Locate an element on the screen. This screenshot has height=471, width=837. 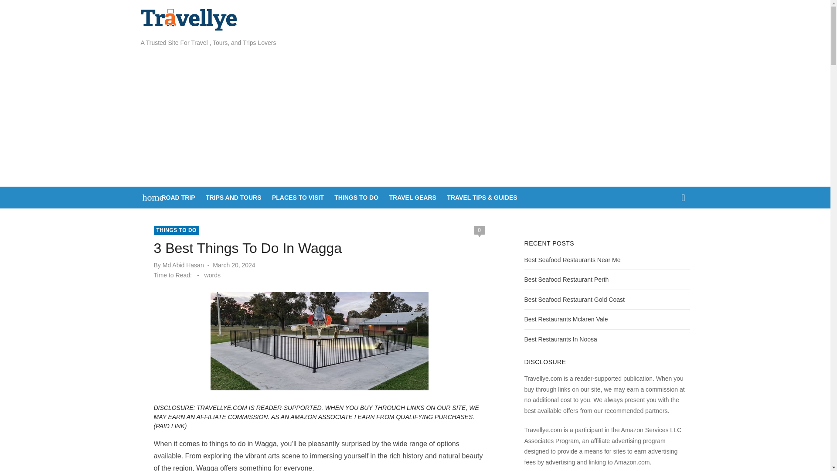
TRAVEL GEARS is located at coordinates (412, 197).